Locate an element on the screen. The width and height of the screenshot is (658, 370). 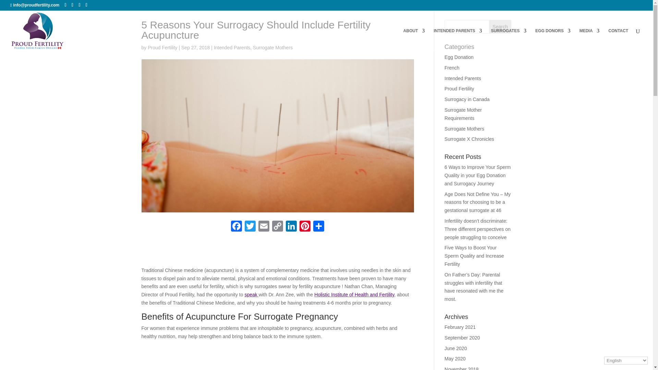
Posts by Proud Fertility is located at coordinates (162, 47).